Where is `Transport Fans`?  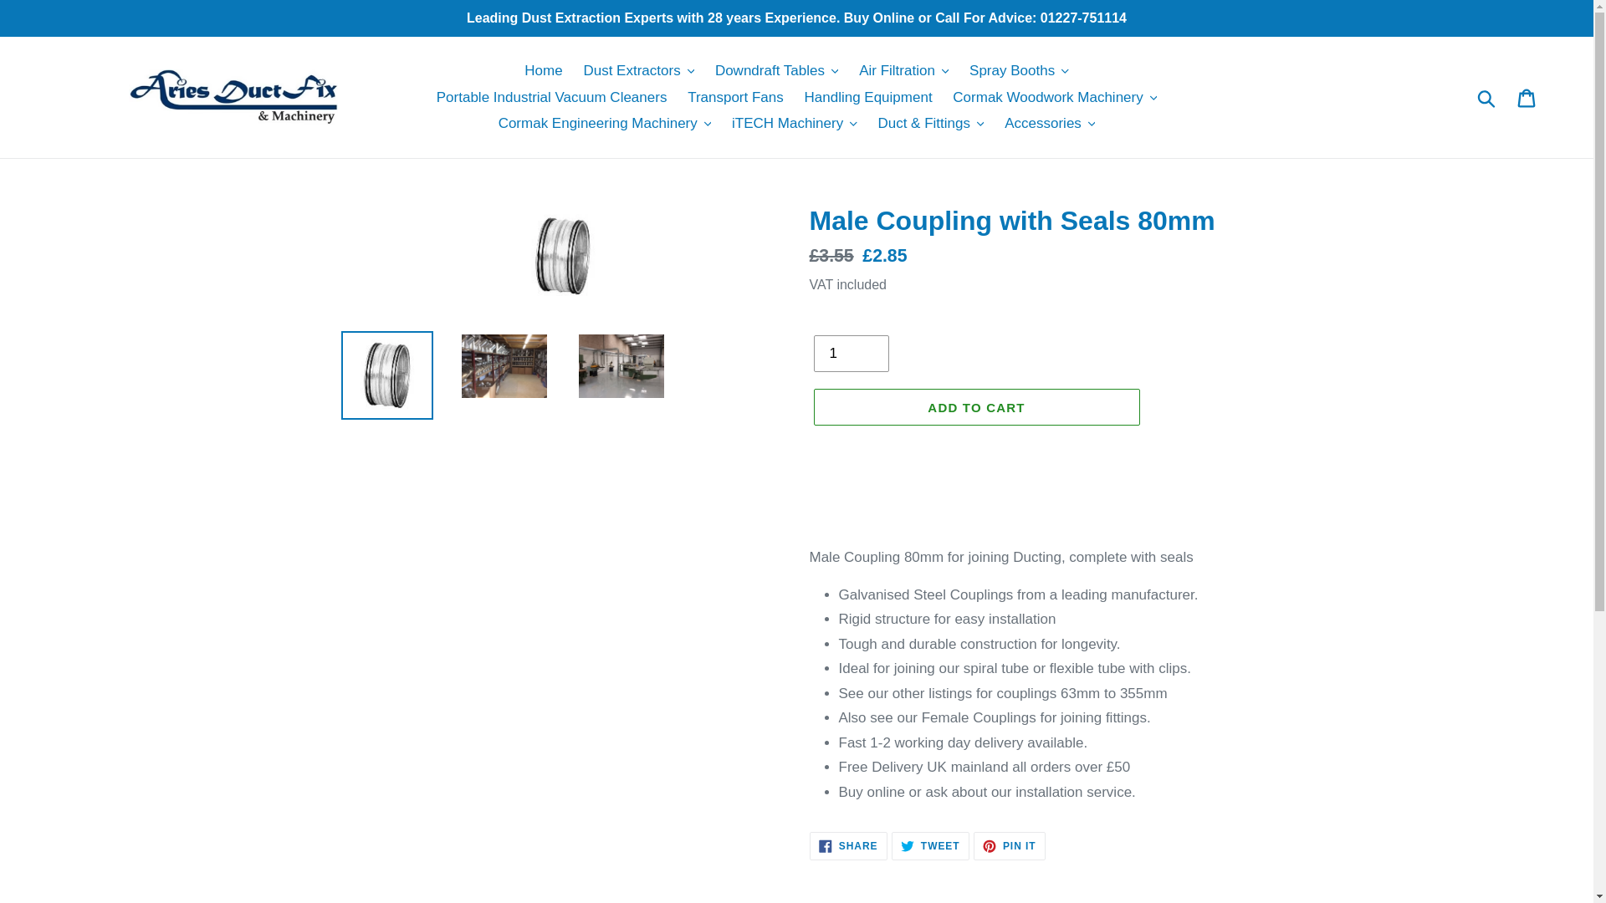
Transport Fans is located at coordinates (735, 97).